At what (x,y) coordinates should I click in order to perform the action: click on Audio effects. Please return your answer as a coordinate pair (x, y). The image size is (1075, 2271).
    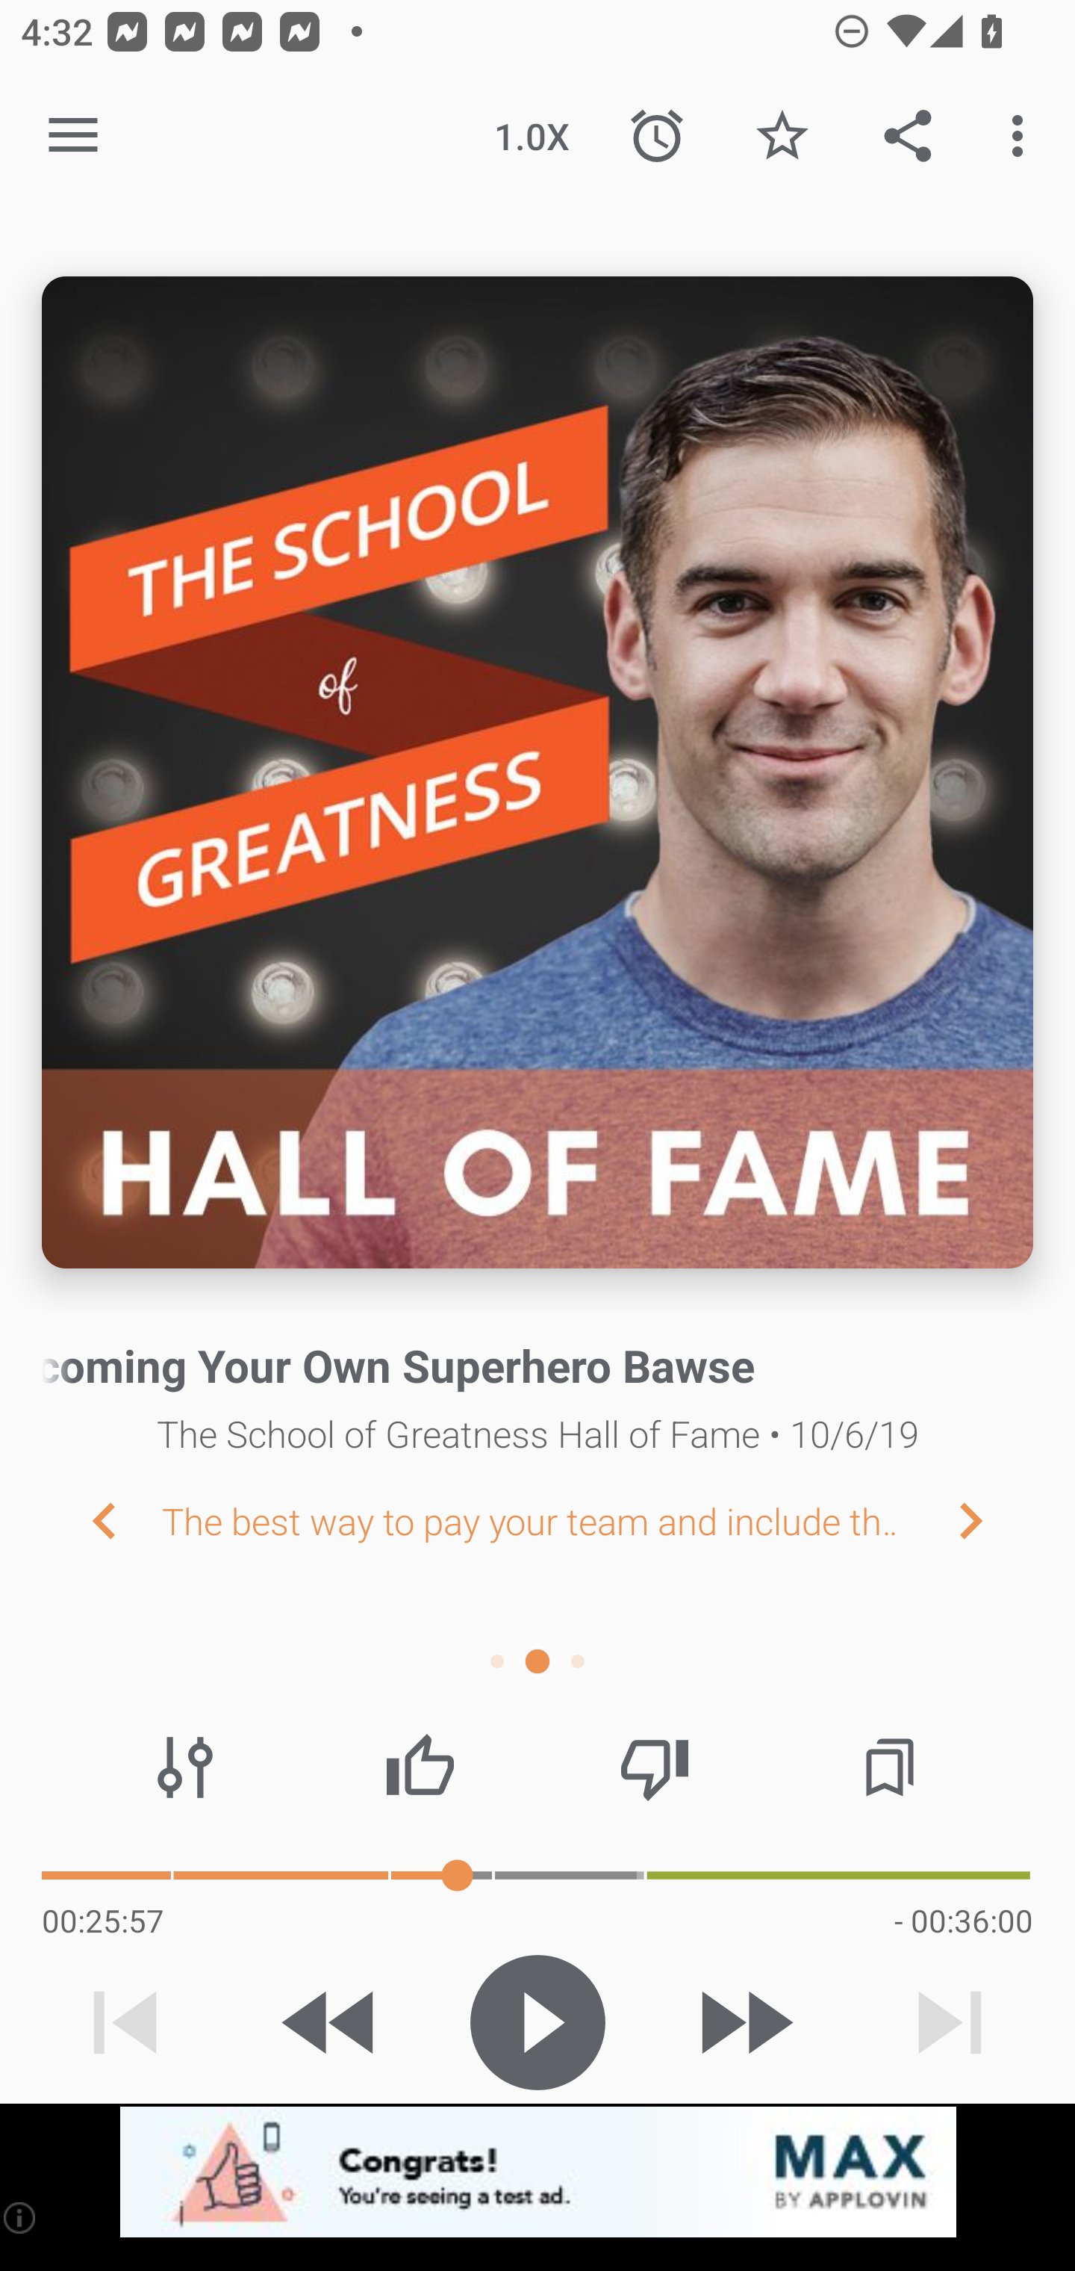
    Looking at the image, I should click on (185, 1767).